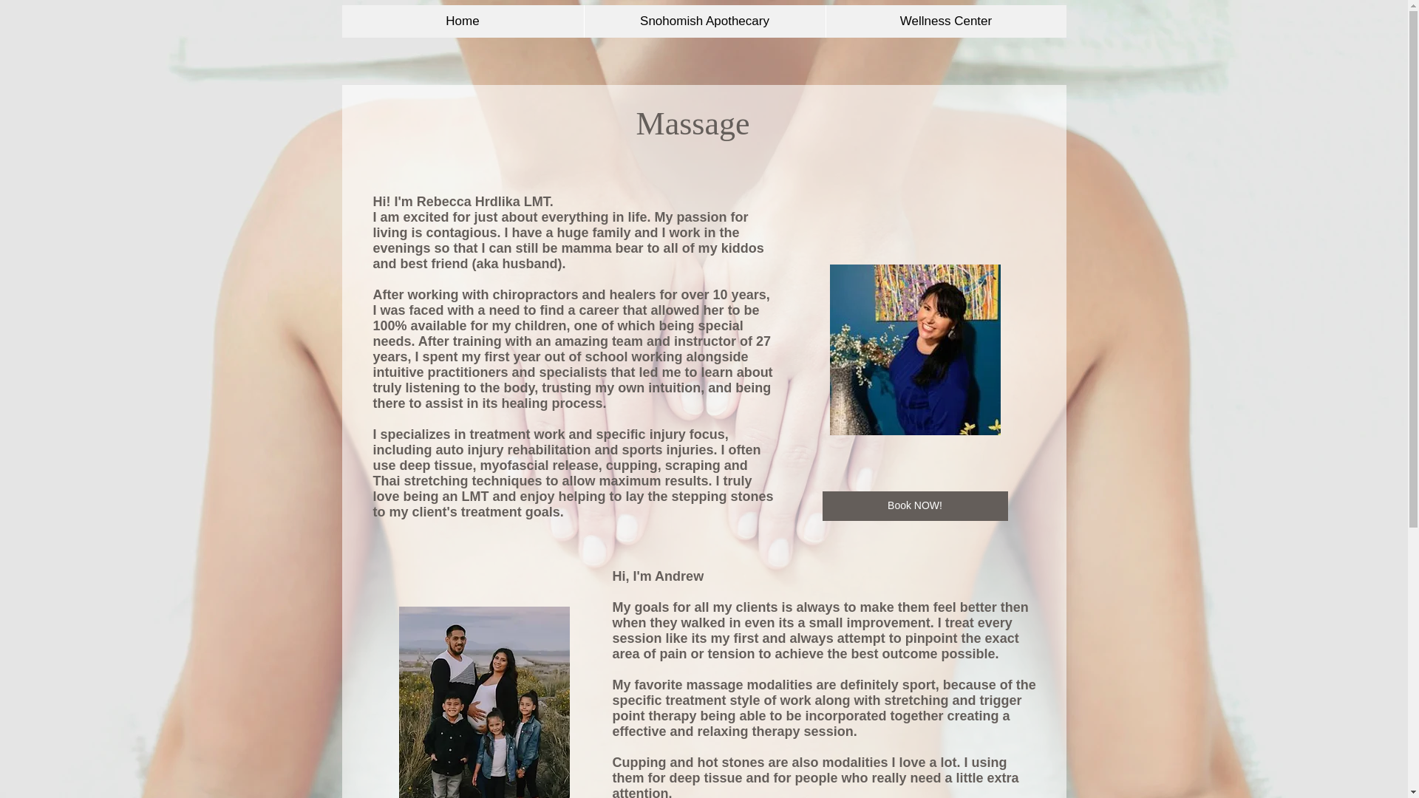 The image size is (1419, 798). What do you see at coordinates (704, 21) in the screenshot?
I see `Snohomish Apothecary` at bounding box center [704, 21].